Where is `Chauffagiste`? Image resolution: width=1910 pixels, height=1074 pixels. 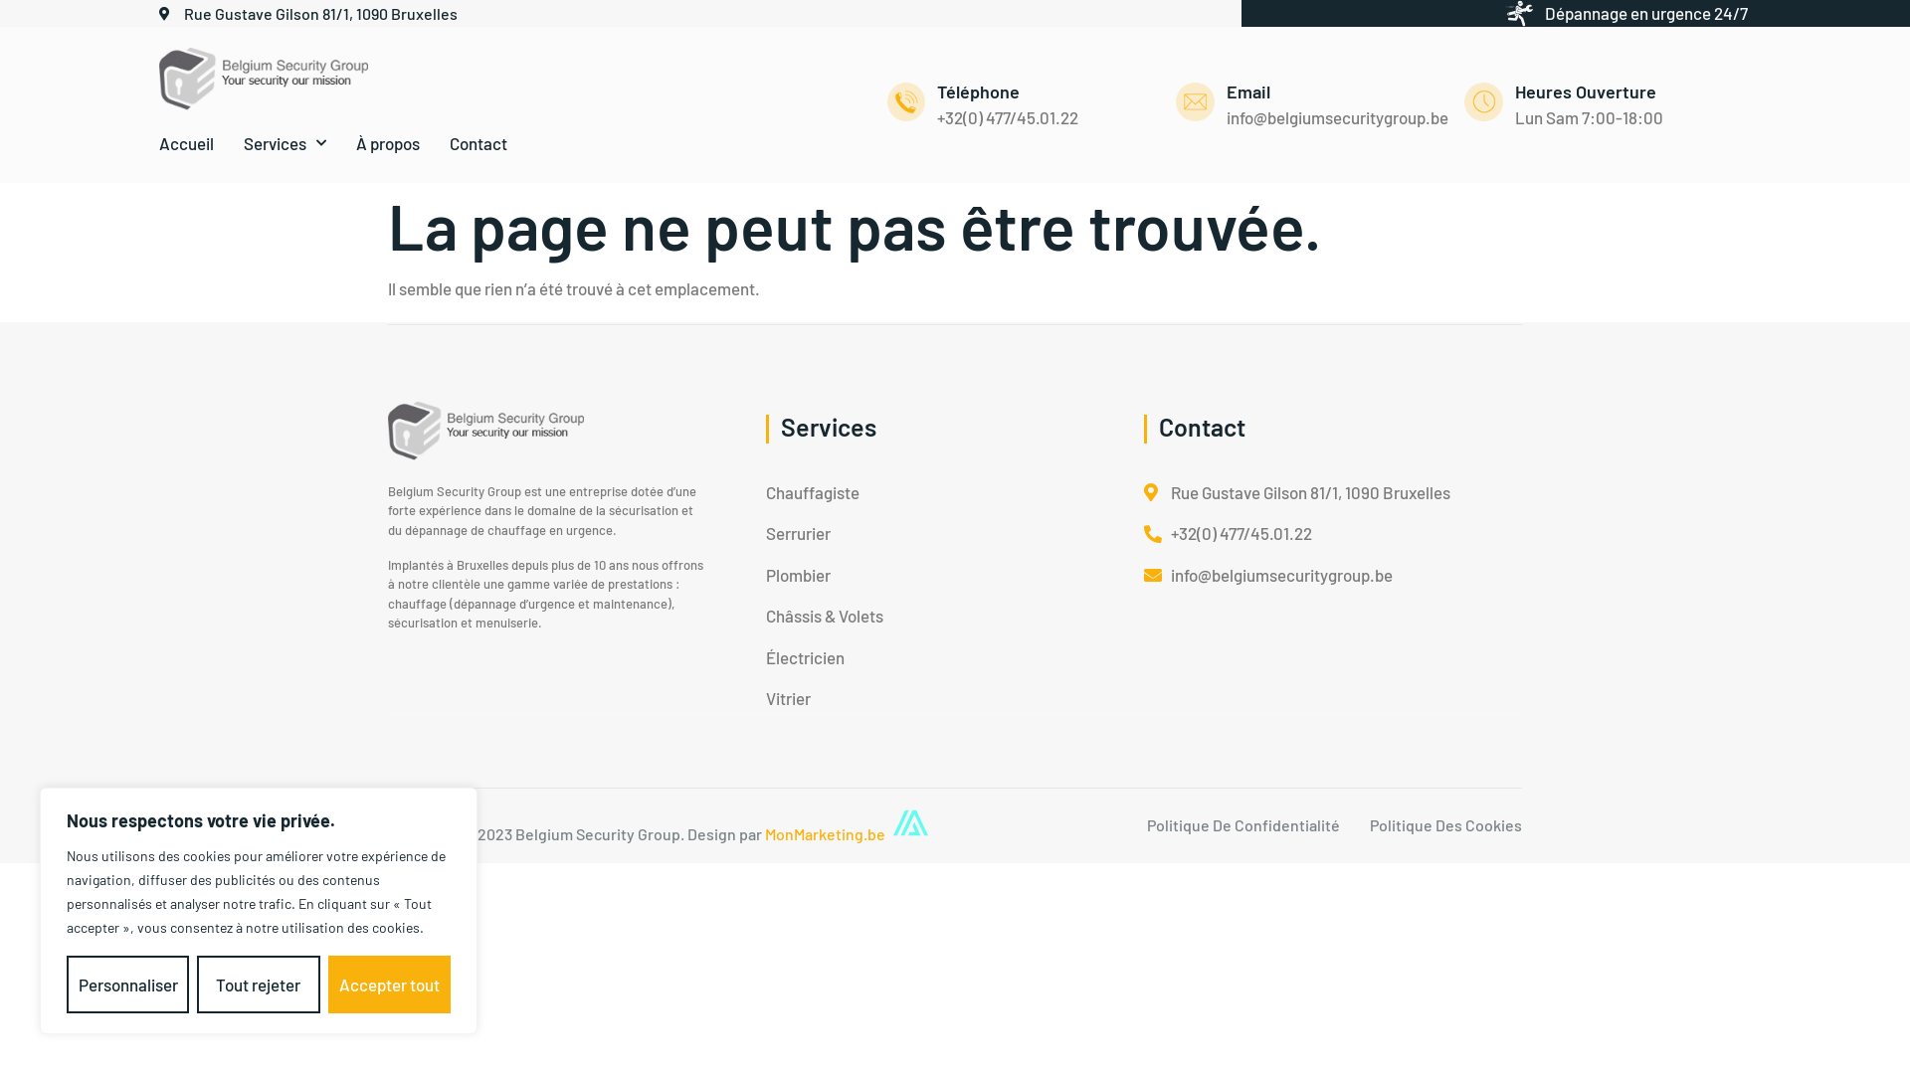 Chauffagiste is located at coordinates (825, 493).